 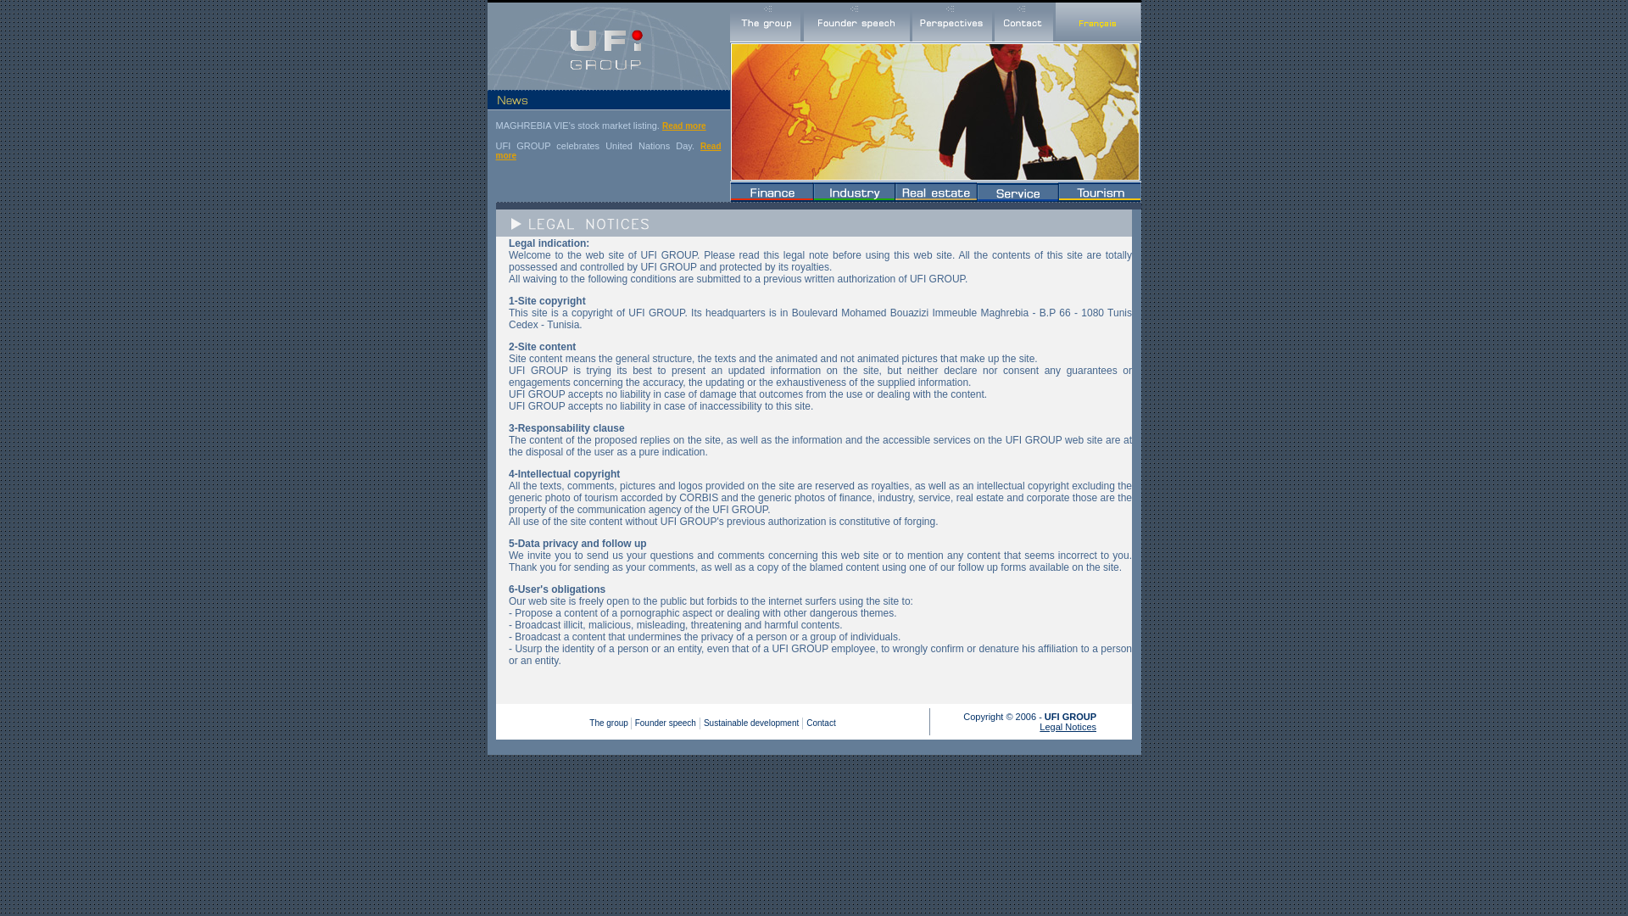 I want to click on Founder speech, so click(x=665, y=723).